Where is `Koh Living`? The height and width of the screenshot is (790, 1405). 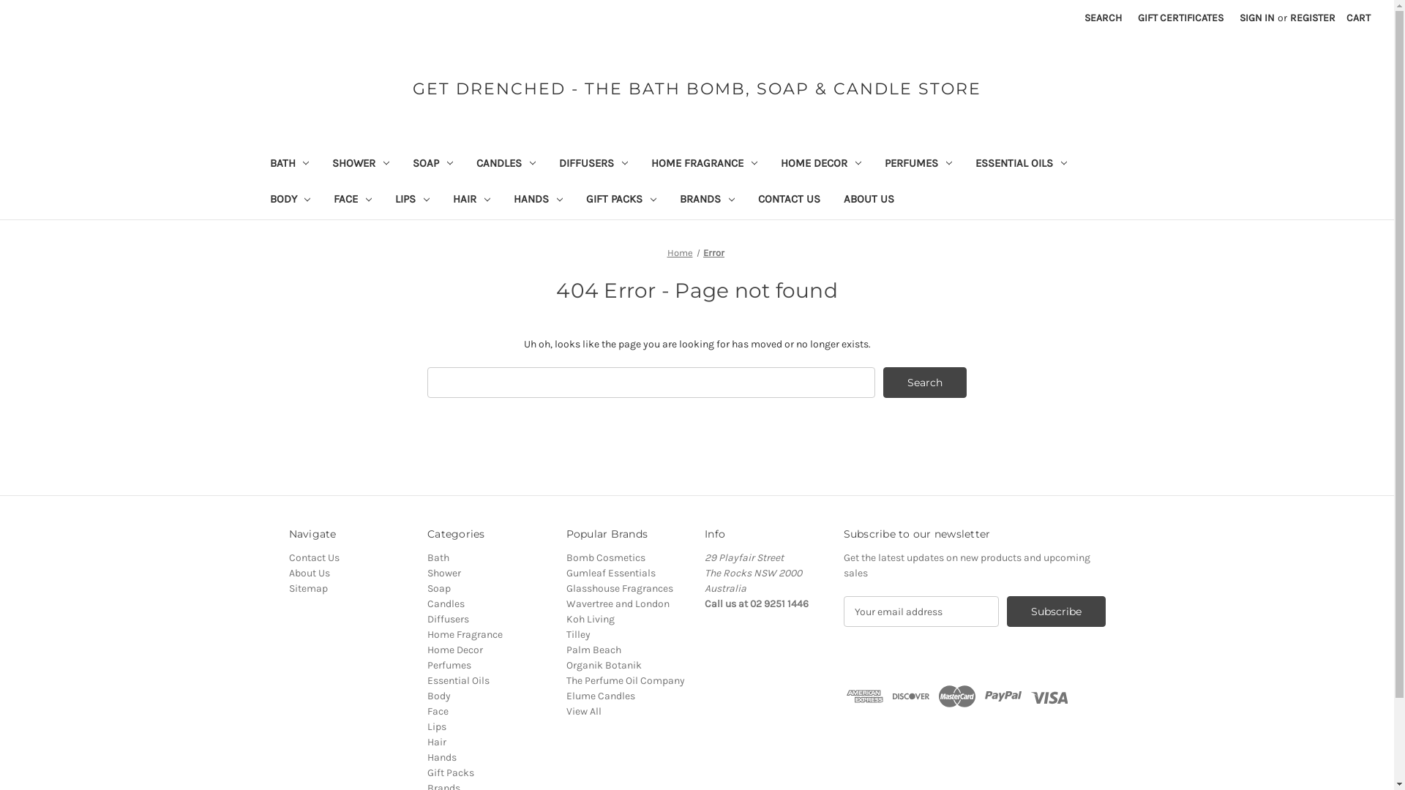 Koh Living is located at coordinates (591, 619).